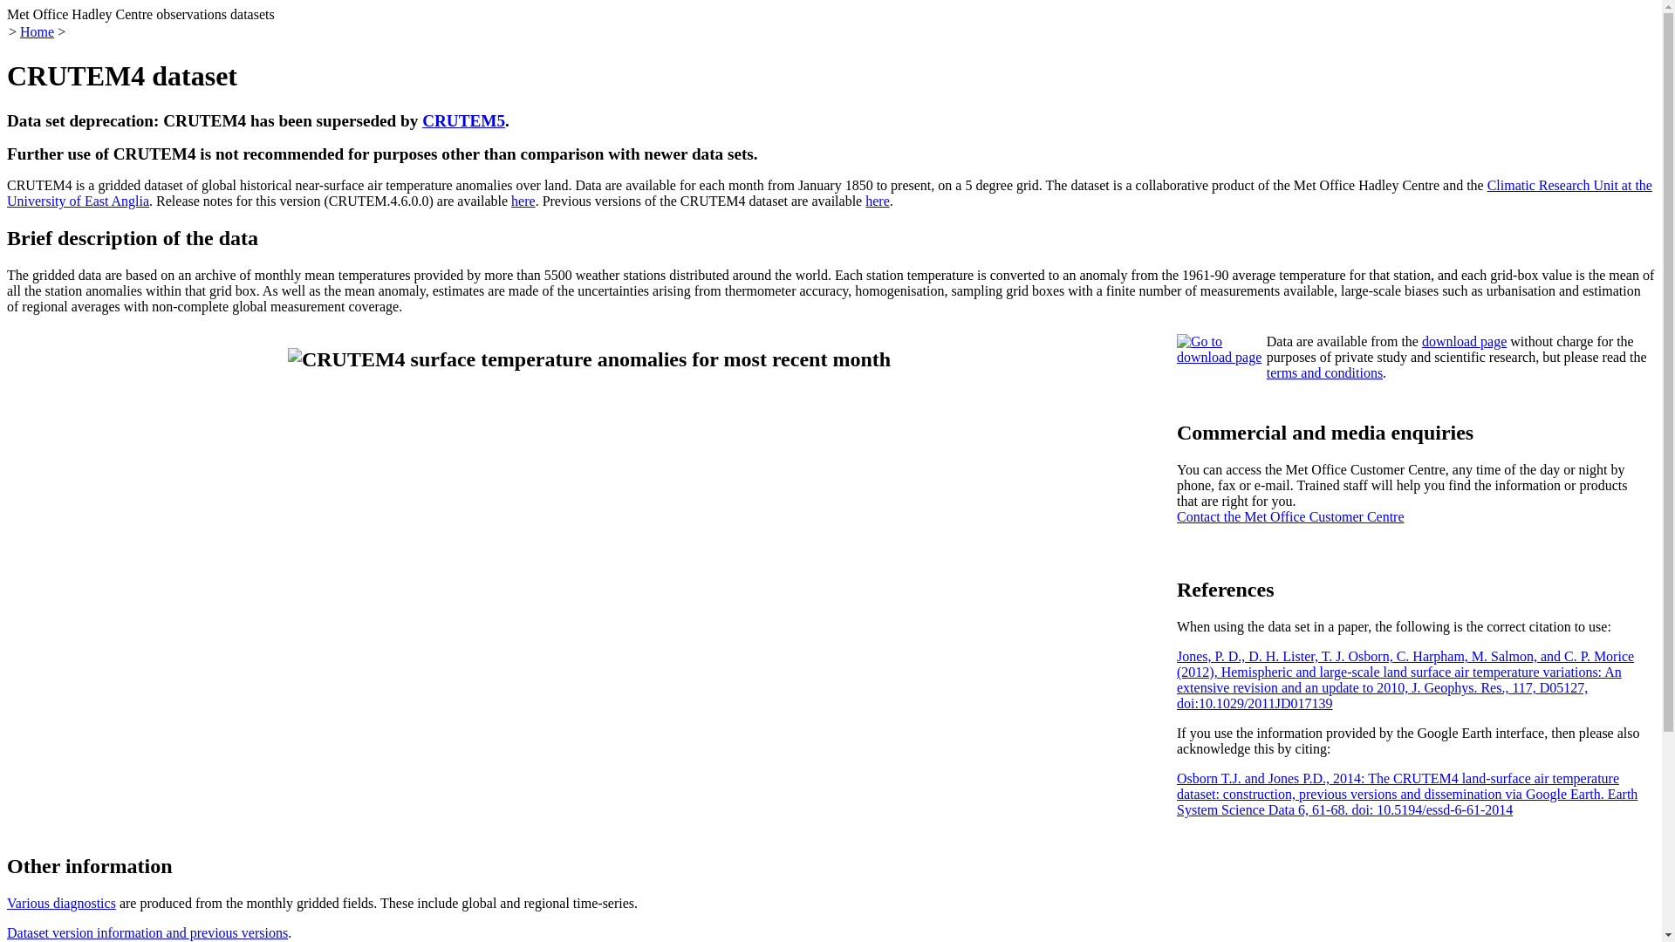 This screenshot has width=1675, height=942. What do you see at coordinates (1324, 373) in the screenshot?
I see `terms and conditions` at bounding box center [1324, 373].